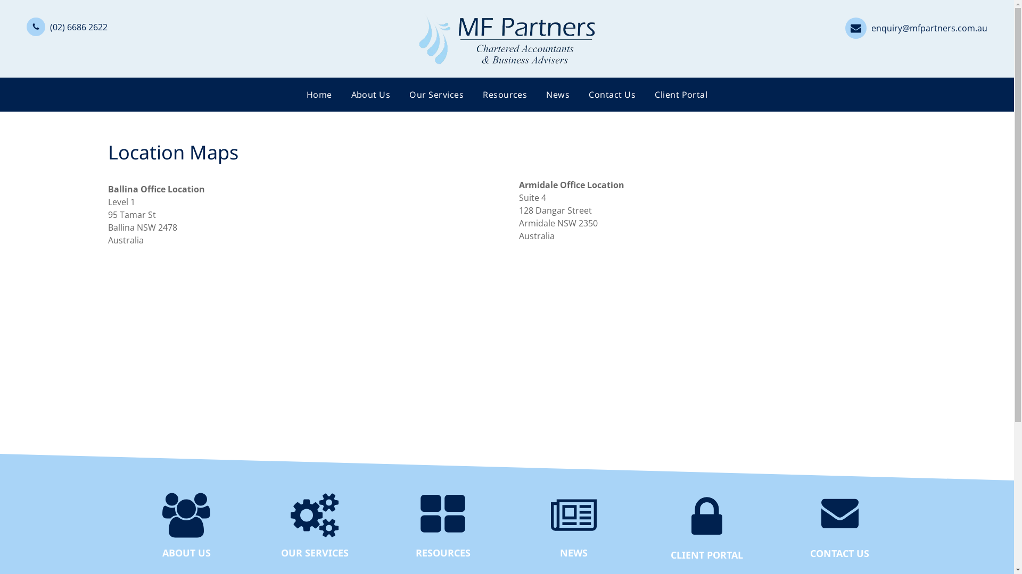 Image resolution: width=1022 pixels, height=574 pixels. Describe the element at coordinates (706, 554) in the screenshot. I see `CLIENT PORTAL` at that location.